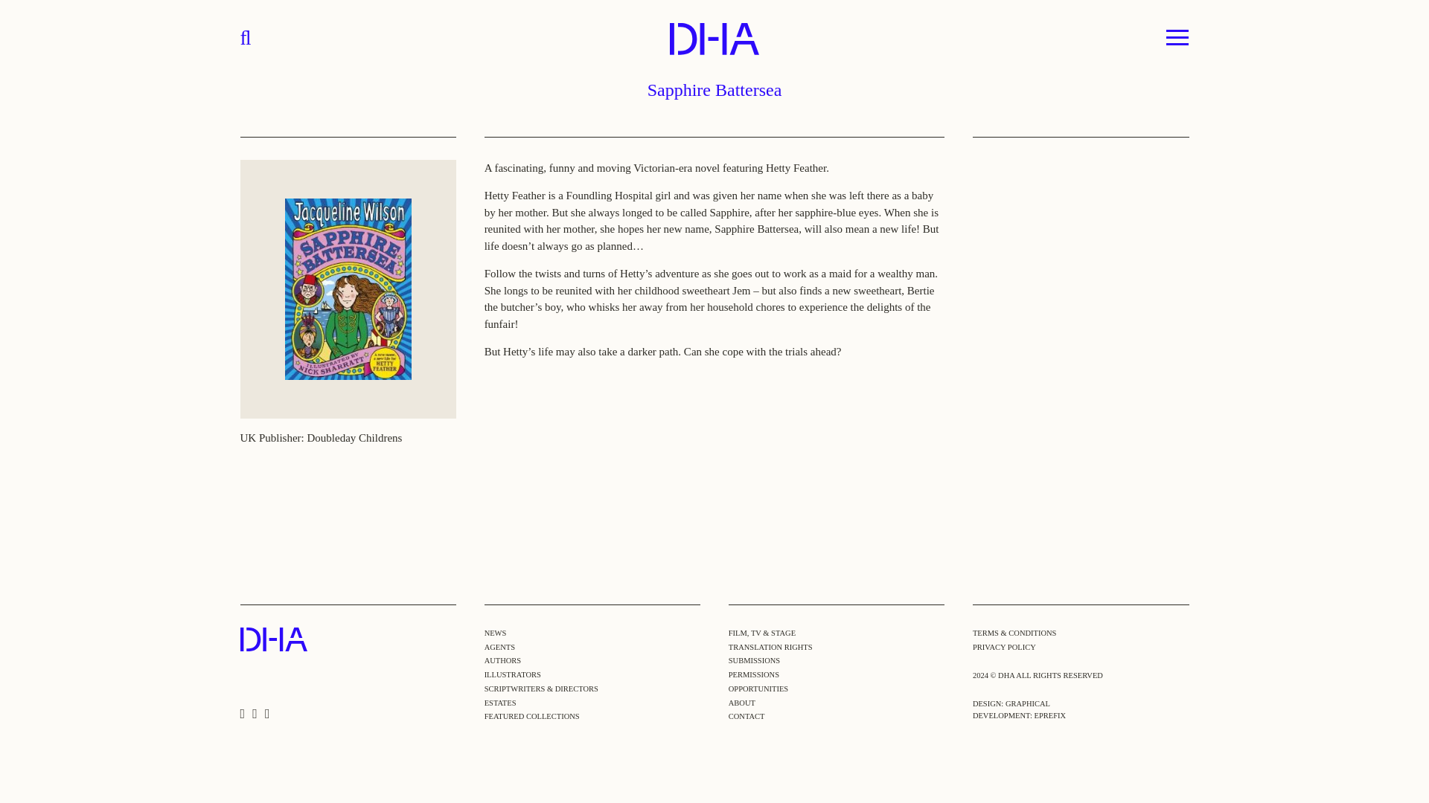 This screenshot has height=803, width=1429. What do you see at coordinates (758, 688) in the screenshot?
I see `OPPORTUNITIES` at bounding box center [758, 688].